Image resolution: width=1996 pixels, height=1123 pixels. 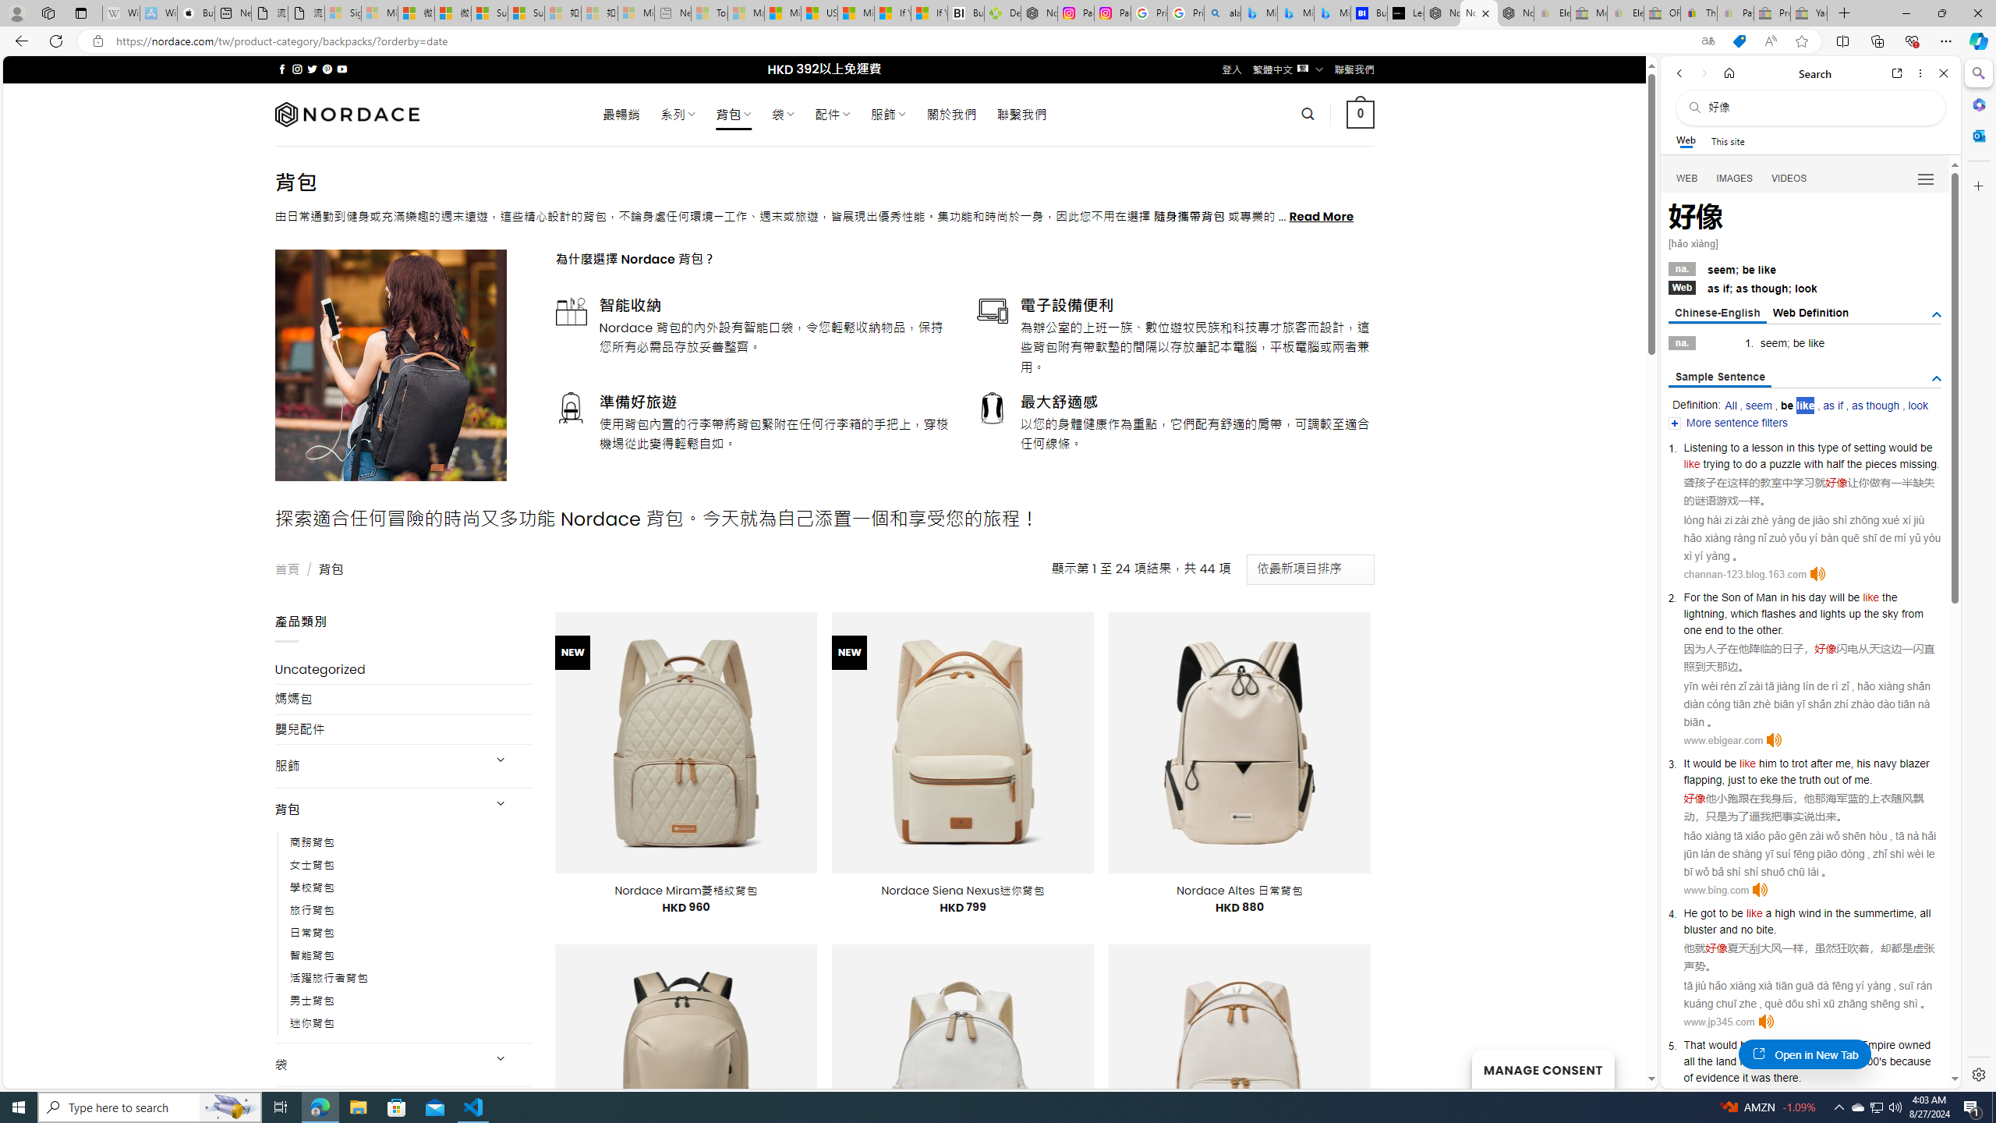 I want to click on other, so click(x=1769, y=630).